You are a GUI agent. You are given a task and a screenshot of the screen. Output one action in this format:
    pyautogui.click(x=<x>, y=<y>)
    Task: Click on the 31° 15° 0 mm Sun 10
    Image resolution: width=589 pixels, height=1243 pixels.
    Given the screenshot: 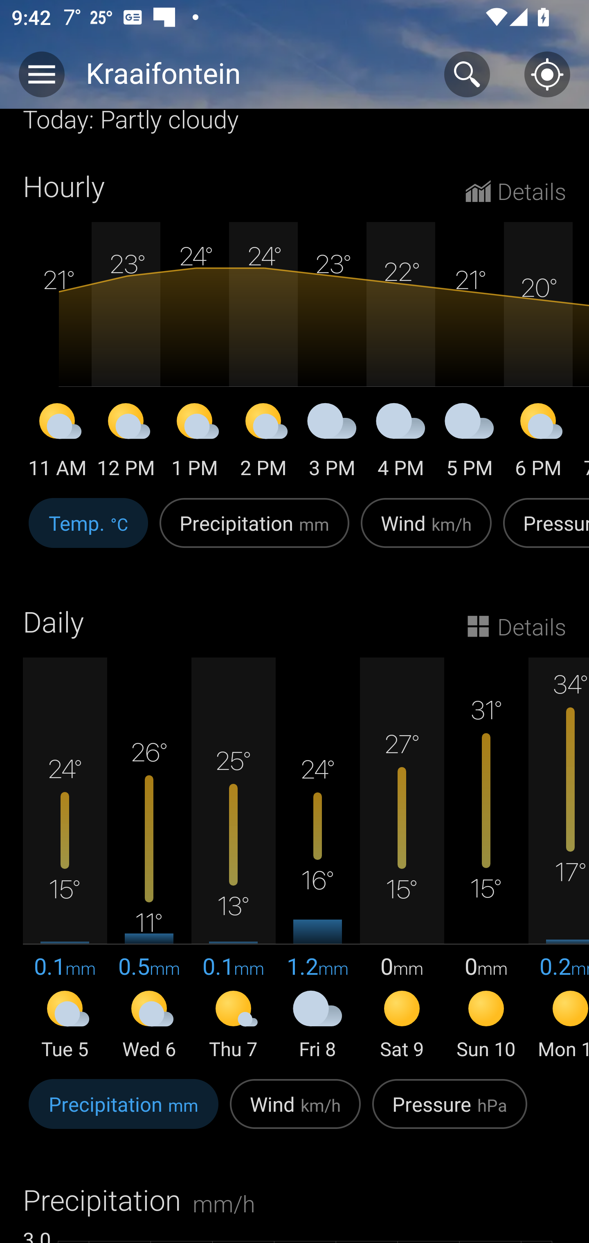 What is the action you would take?
    pyautogui.click(x=486, y=859)
    